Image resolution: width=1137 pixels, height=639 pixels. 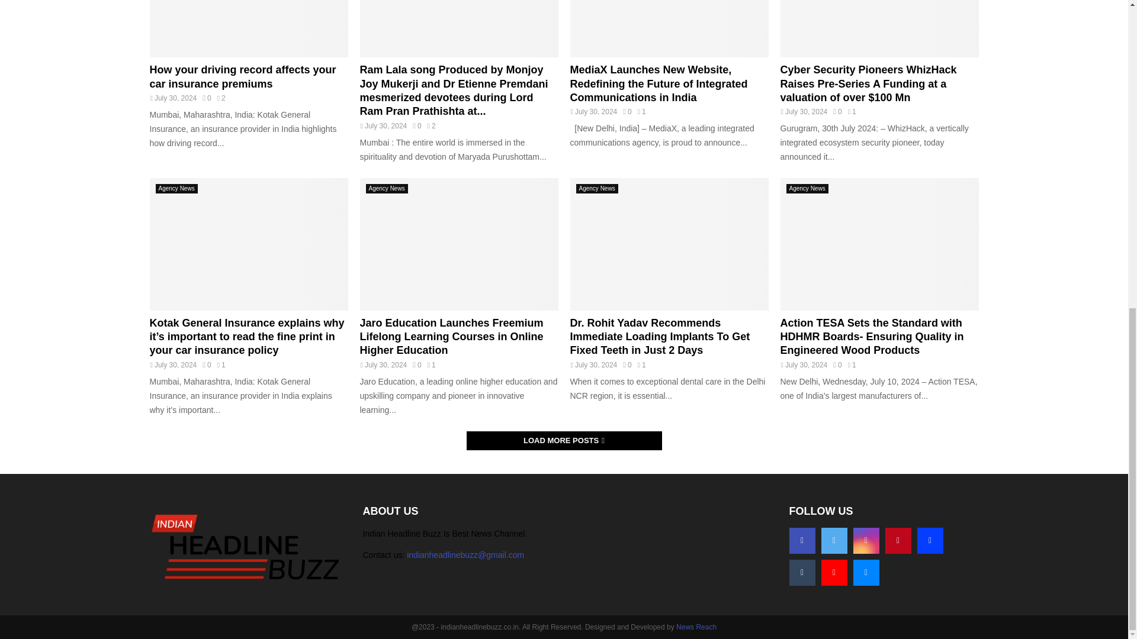 What do you see at coordinates (206, 98) in the screenshot?
I see `0` at bounding box center [206, 98].